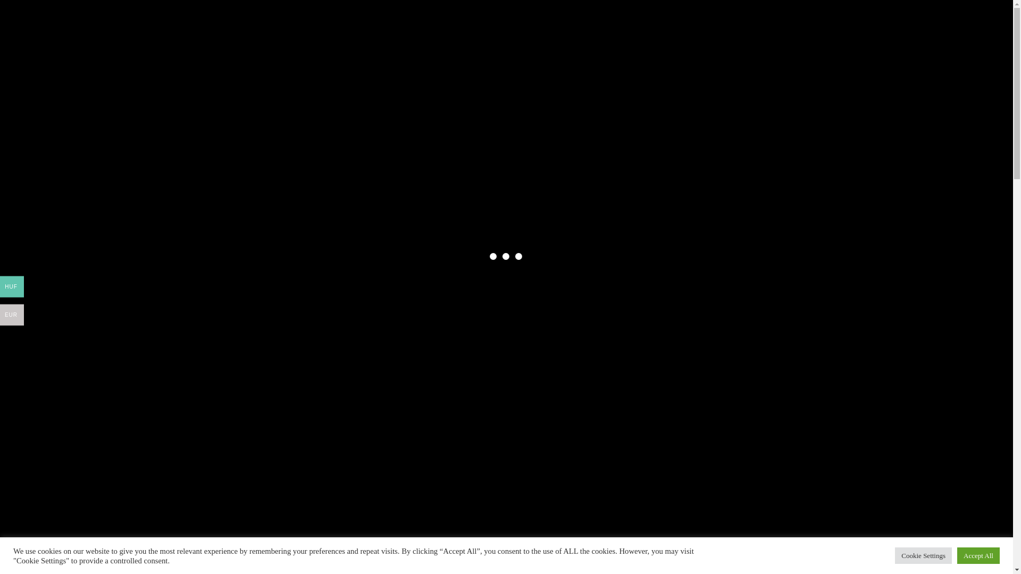 This screenshot has height=574, width=1021. Describe the element at coordinates (647, 56) in the screenshot. I see `INTERACTIVE ACTIVITIES` at that location.